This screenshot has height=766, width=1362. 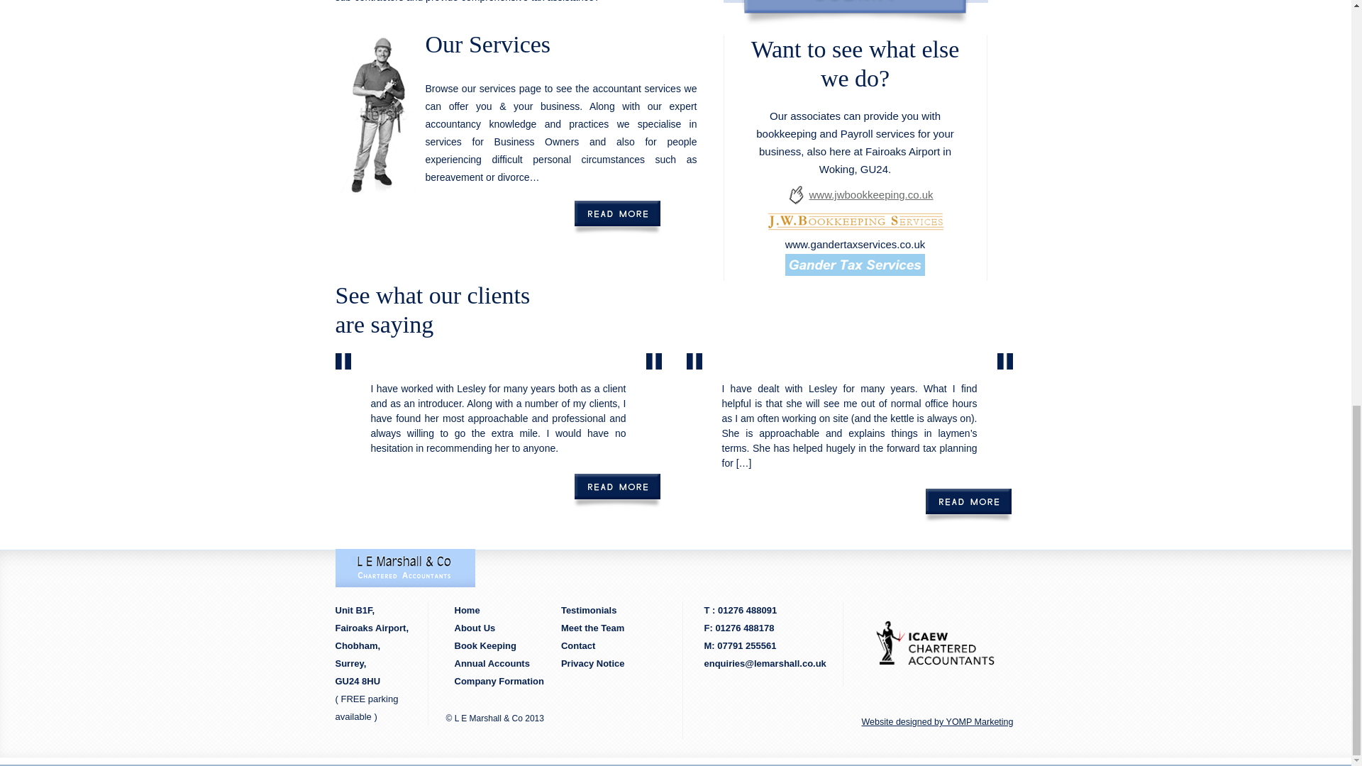 What do you see at coordinates (856, 244) in the screenshot?
I see `www.gandertaxservices.co.uk` at bounding box center [856, 244].